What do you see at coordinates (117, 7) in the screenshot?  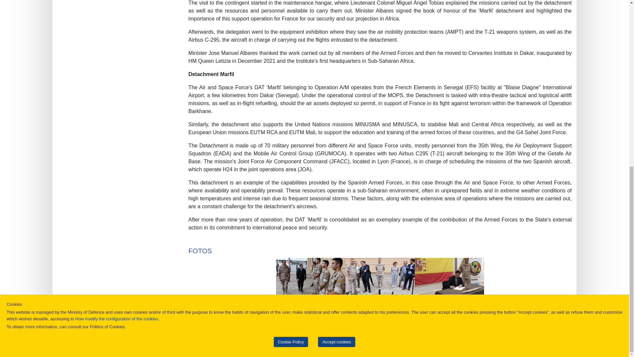 I see `Go to cookie policy` at bounding box center [117, 7].